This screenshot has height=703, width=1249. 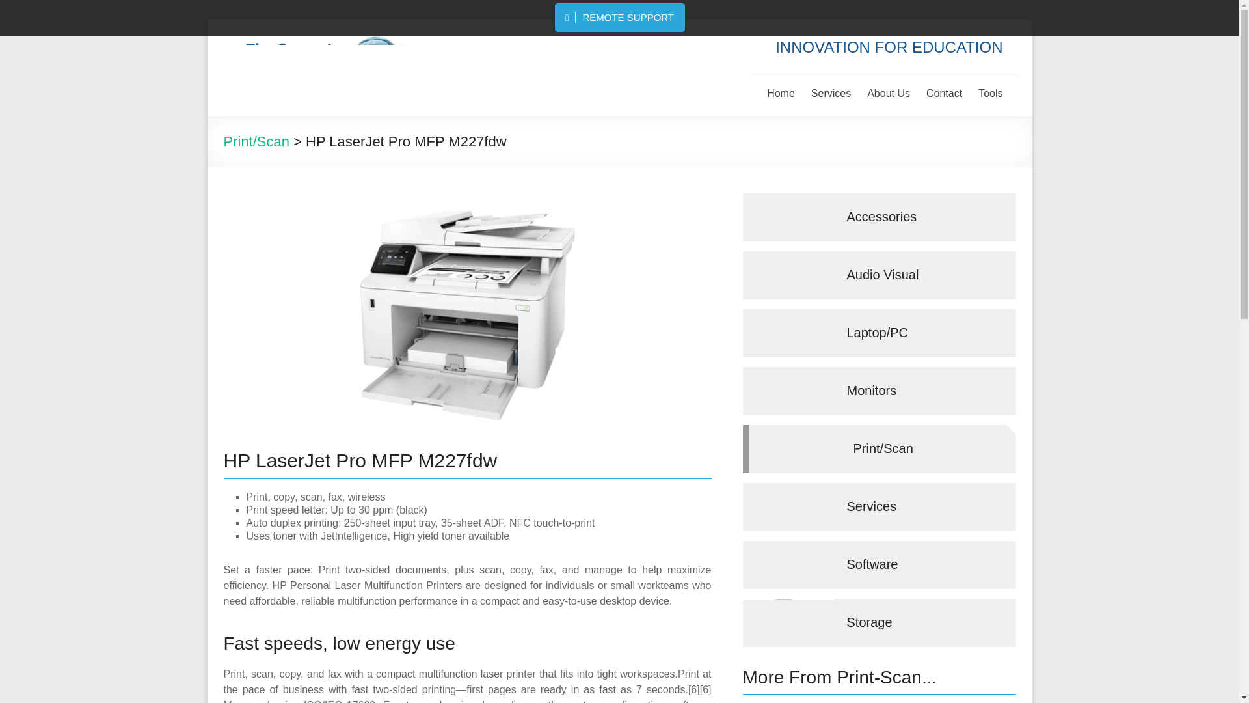 What do you see at coordinates (620, 17) in the screenshot?
I see `REMOTE SUPPORT` at bounding box center [620, 17].